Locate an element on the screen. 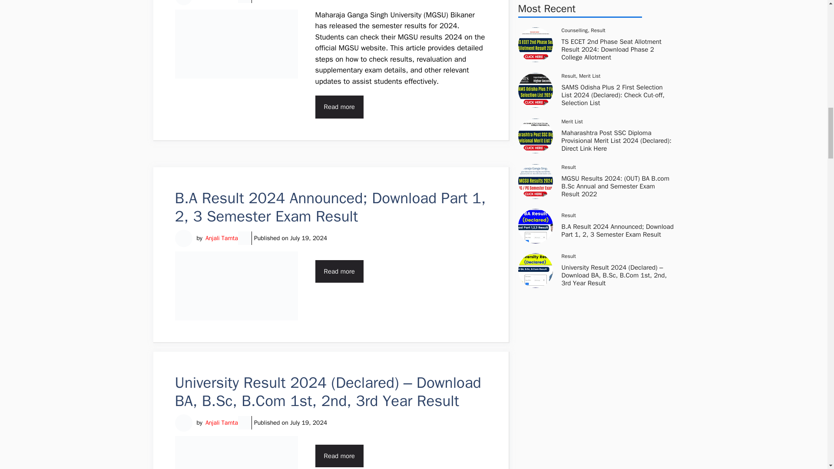 This screenshot has width=834, height=469. Read more is located at coordinates (339, 456).